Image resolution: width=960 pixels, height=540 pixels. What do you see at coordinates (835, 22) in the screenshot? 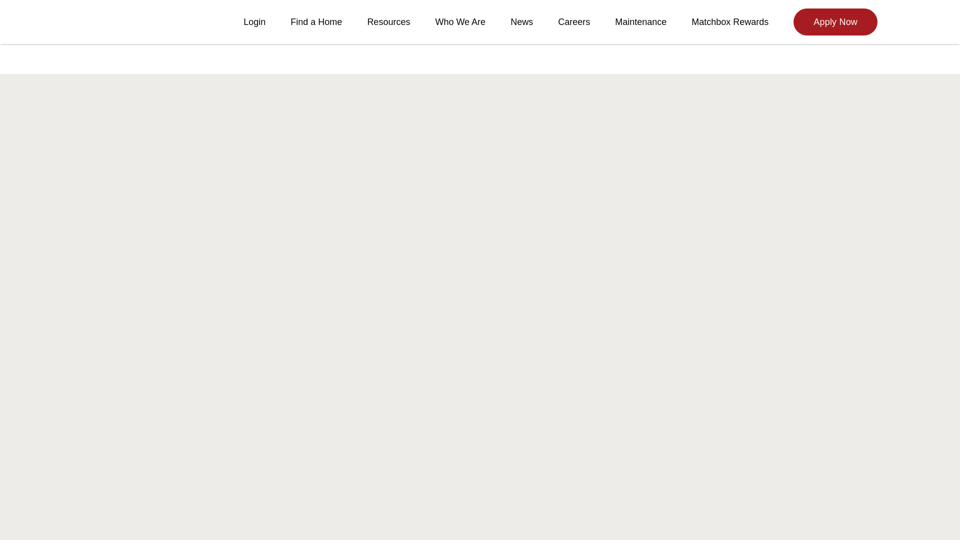
I see `Apply Now` at bounding box center [835, 22].